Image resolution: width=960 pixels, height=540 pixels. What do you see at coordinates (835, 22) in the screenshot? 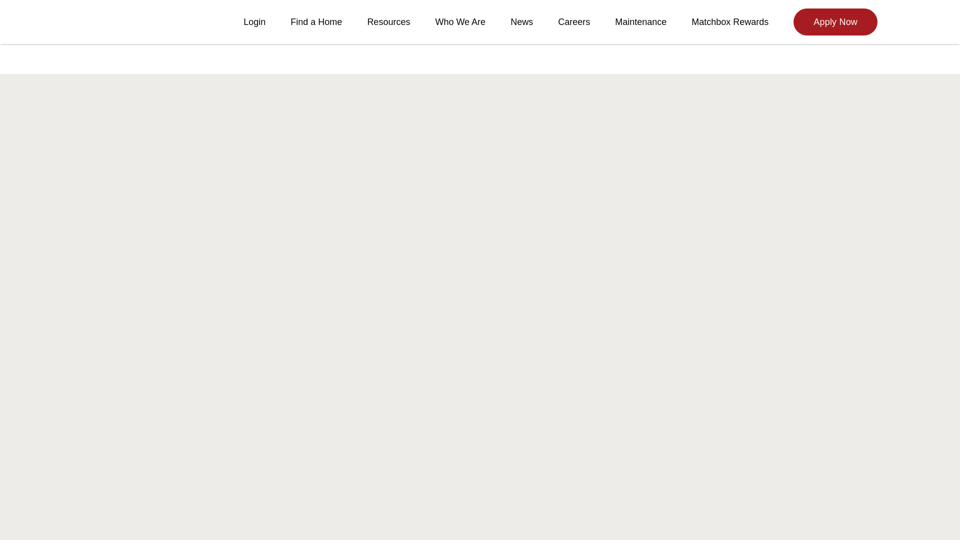
I see `Apply Now` at bounding box center [835, 22].